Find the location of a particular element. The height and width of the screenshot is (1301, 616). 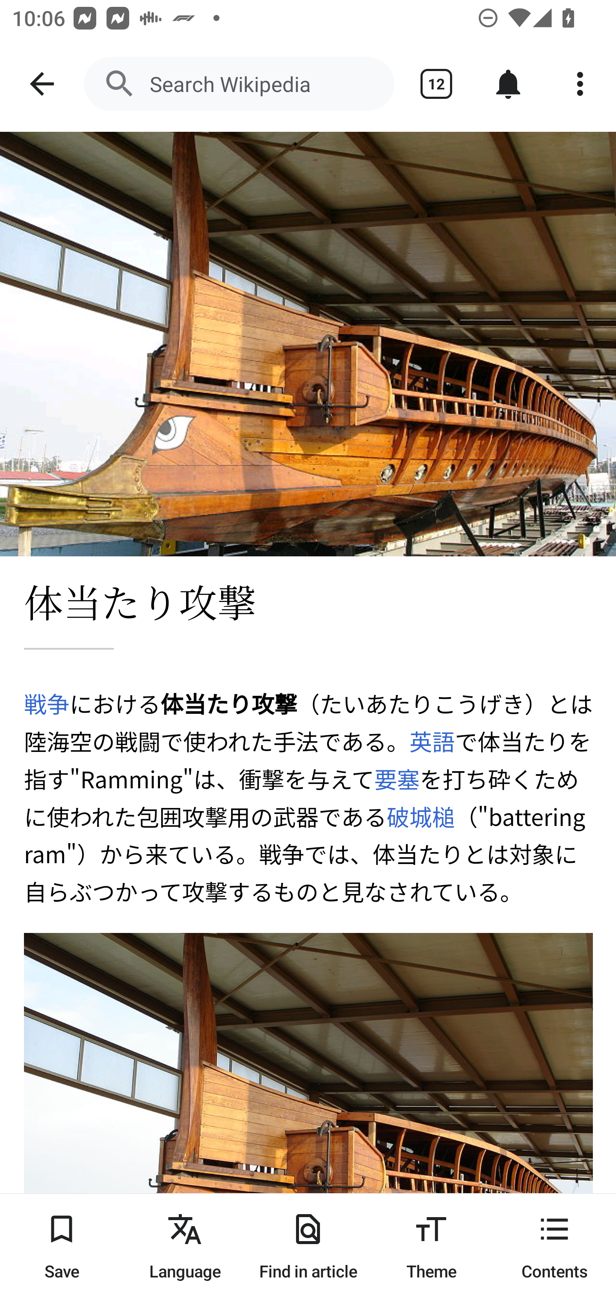

Contents is located at coordinates (554, 1247).